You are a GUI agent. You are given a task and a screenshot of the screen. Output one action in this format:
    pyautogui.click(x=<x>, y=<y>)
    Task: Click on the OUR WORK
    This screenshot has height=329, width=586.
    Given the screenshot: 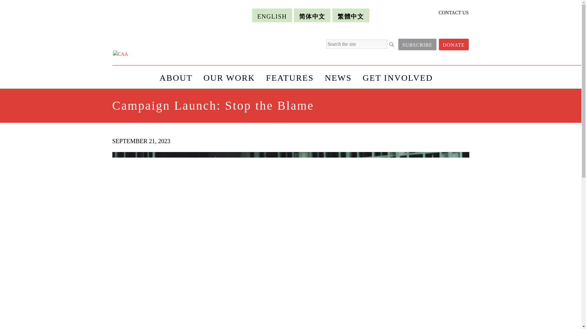 What is the action you would take?
    pyautogui.click(x=229, y=77)
    